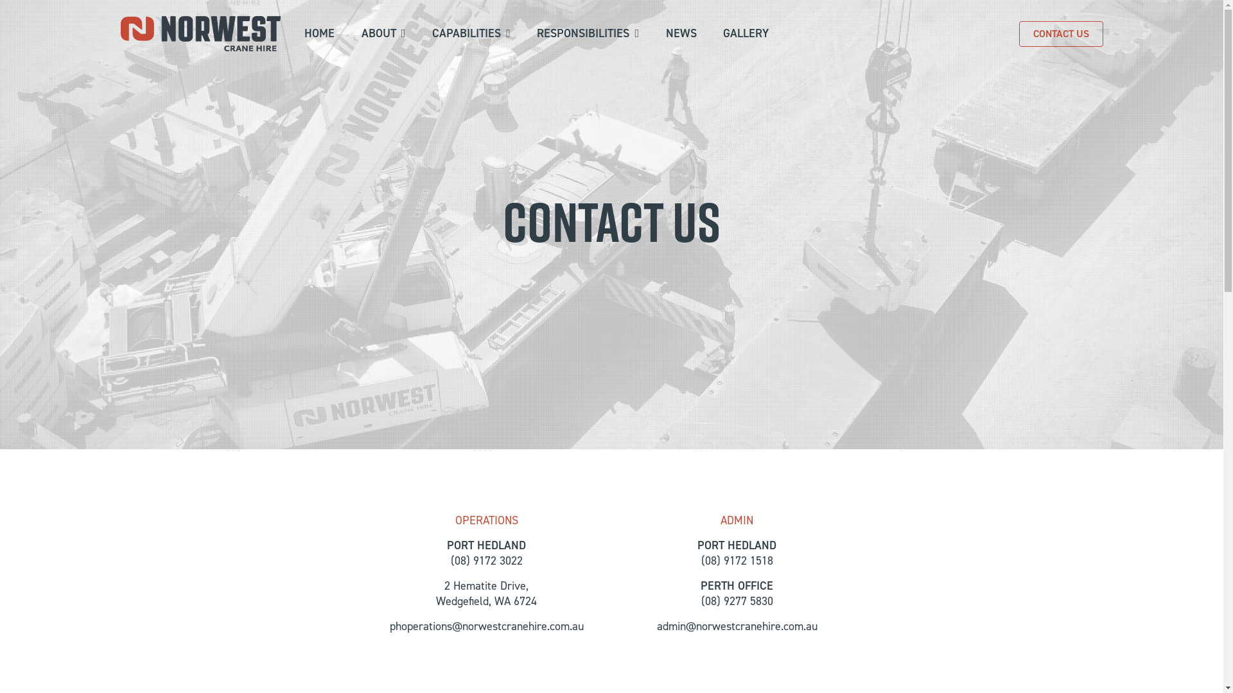 The width and height of the screenshot is (1233, 693). What do you see at coordinates (737, 561) in the screenshot?
I see `(08) 9172 1518` at bounding box center [737, 561].